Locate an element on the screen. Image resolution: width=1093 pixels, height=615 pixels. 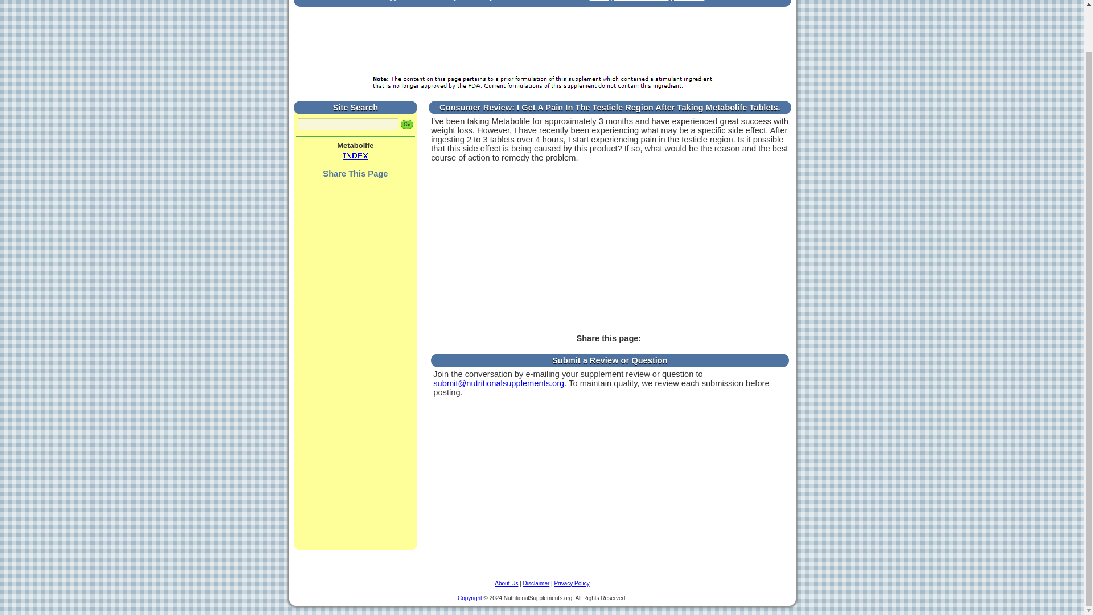
Advertisement is located at coordinates (541, 41).